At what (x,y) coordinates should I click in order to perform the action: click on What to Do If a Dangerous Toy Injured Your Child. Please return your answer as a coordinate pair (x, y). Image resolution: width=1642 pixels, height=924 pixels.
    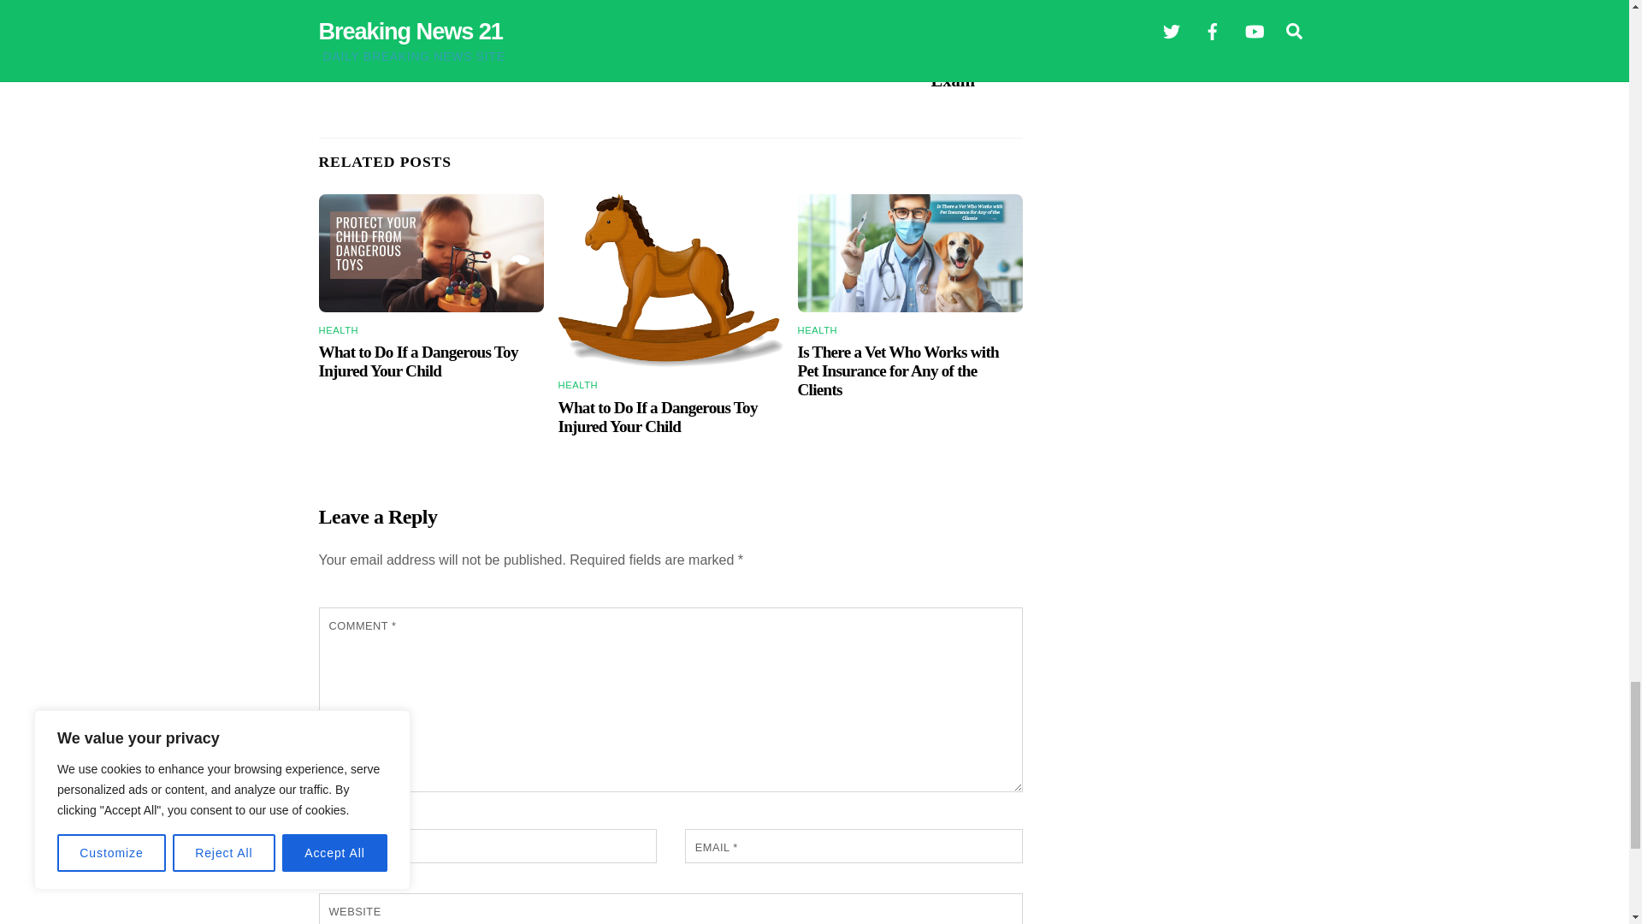
    Looking at the image, I should click on (417, 361).